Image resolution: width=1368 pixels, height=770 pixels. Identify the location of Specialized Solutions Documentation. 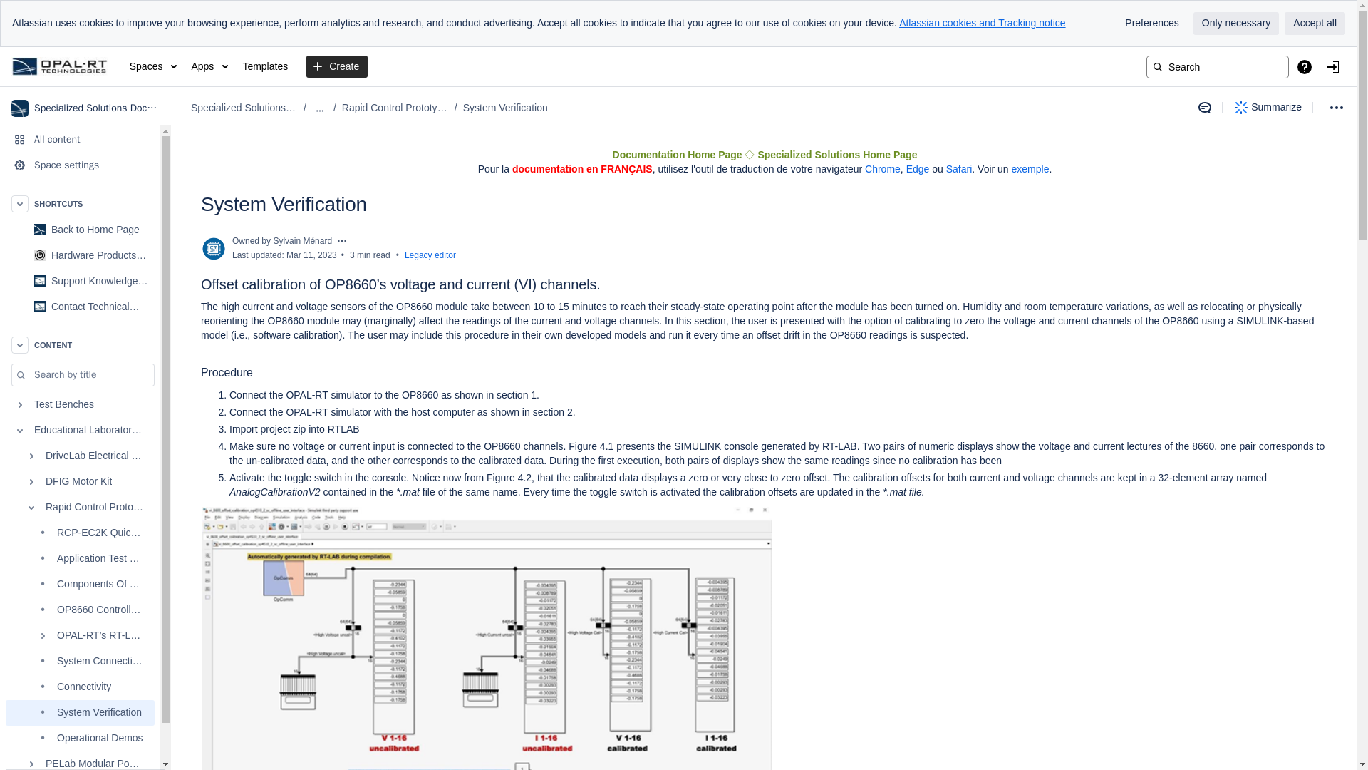
(85, 108).